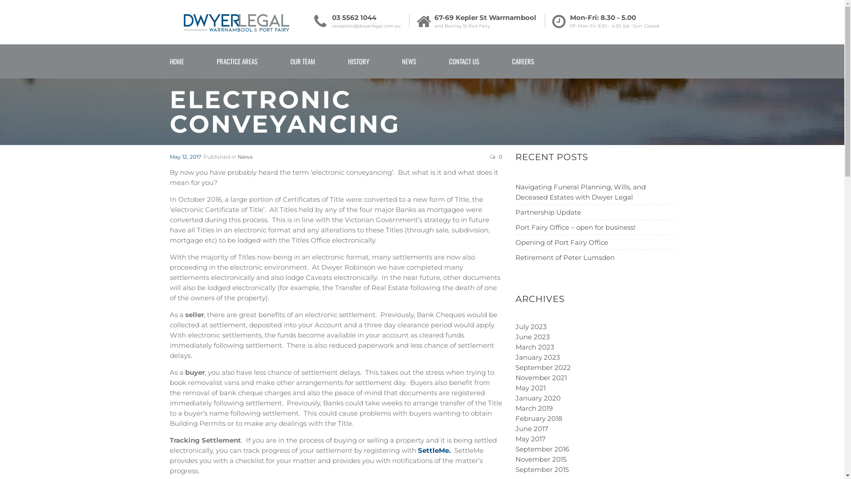 Image resolution: width=851 pixels, height=479 pixels. Describe the element at coordinates (176, 61) in the screenshot. I see `HOME` at that location.